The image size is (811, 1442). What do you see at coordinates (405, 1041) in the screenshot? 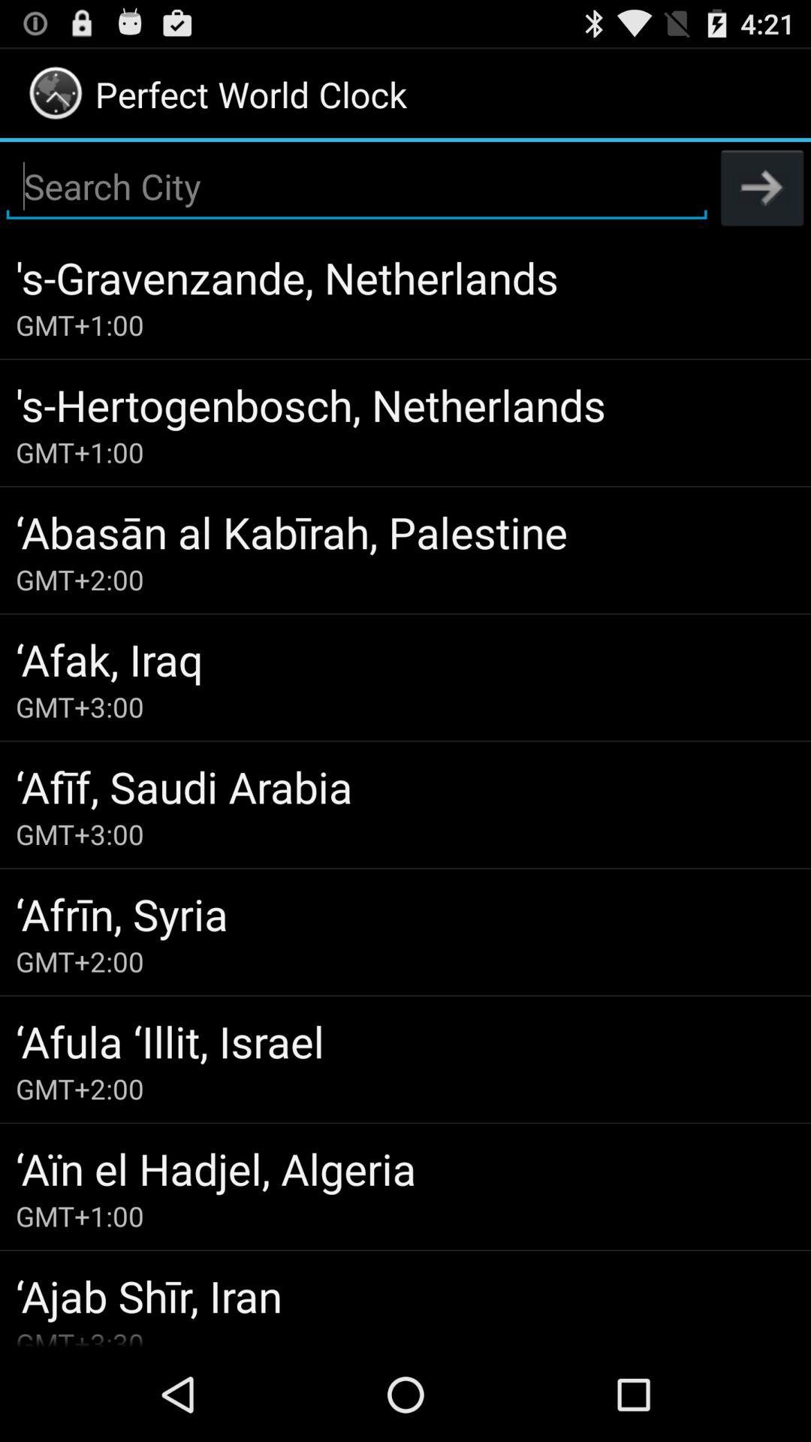
I see `tap app above gmt+2:00 item` at bounding box center [405, 1041].